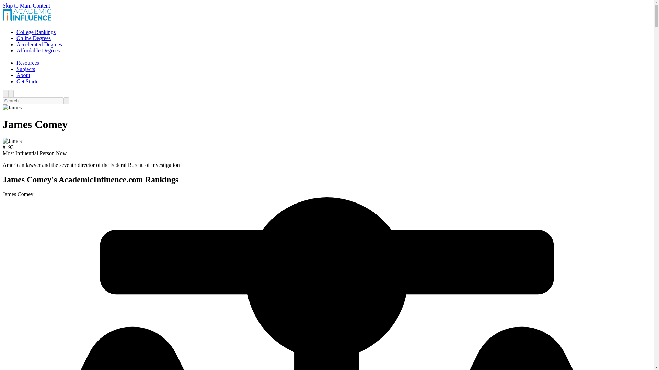  I want to click on Accelerated Degrees, so click(39, 44).